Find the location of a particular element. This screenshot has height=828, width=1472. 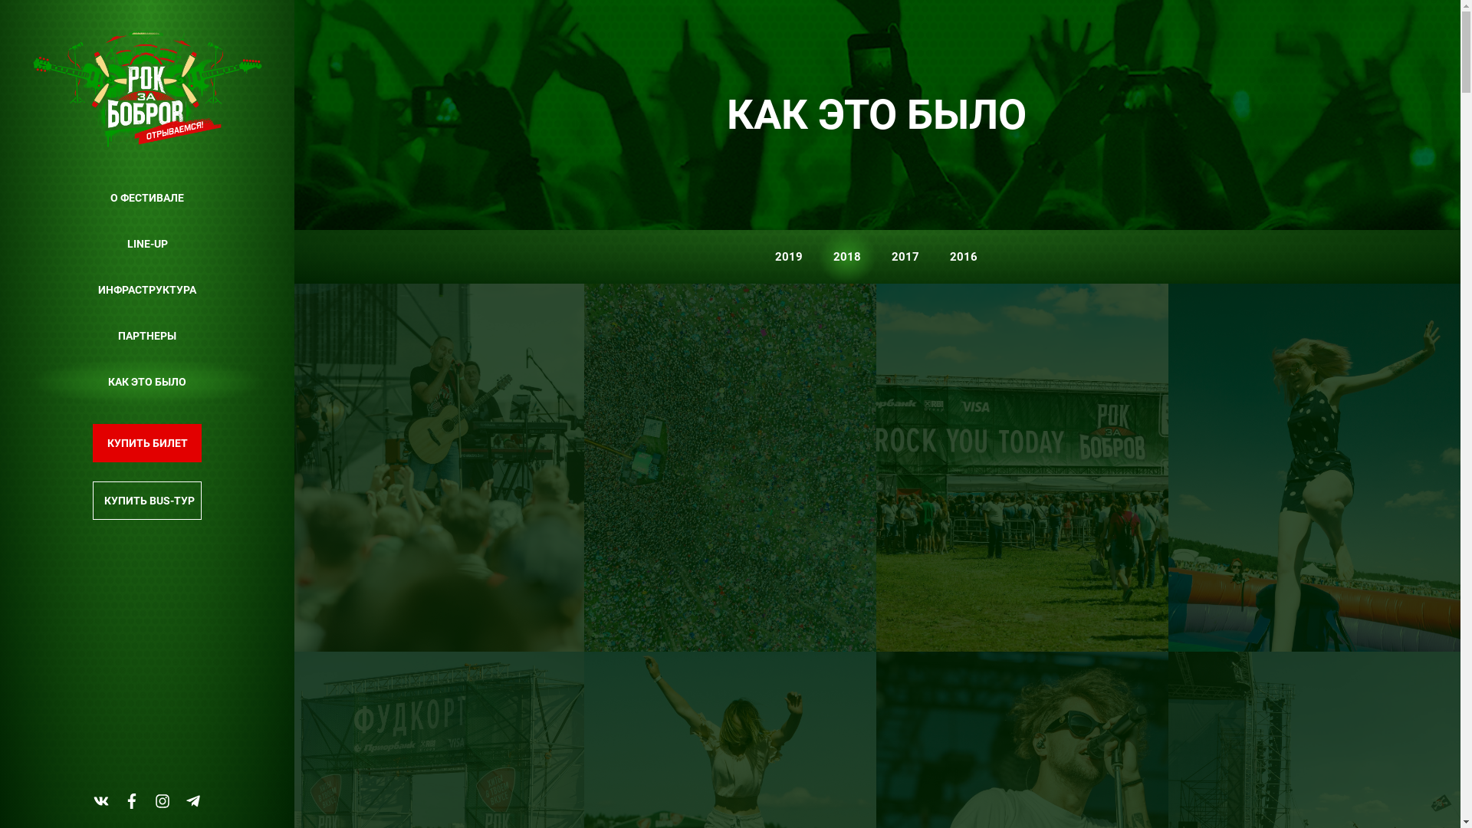

2017 is located at coordinates (905, 257).